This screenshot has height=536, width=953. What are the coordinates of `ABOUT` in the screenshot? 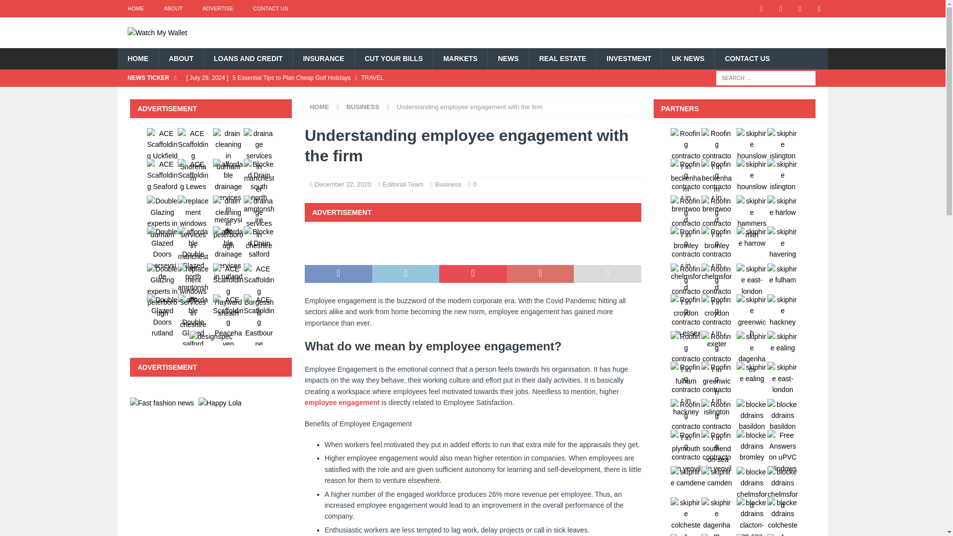 It's located at (181, 59).